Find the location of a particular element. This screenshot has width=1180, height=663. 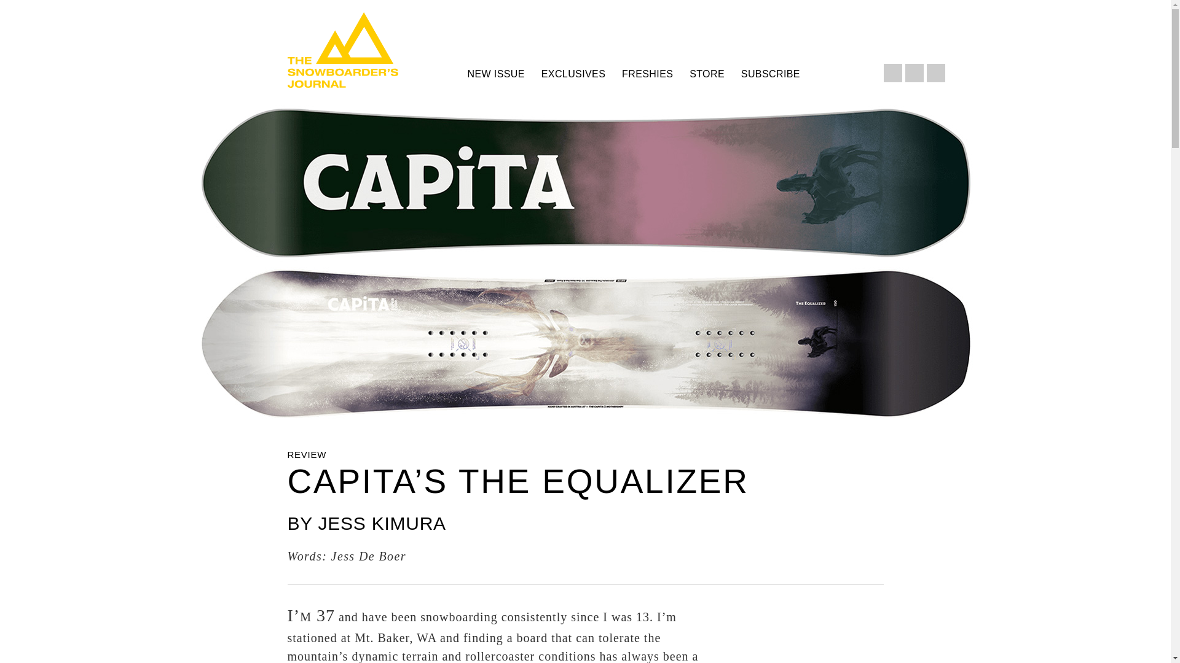

SUBSCRIBE is located at coordinates (771, 74).